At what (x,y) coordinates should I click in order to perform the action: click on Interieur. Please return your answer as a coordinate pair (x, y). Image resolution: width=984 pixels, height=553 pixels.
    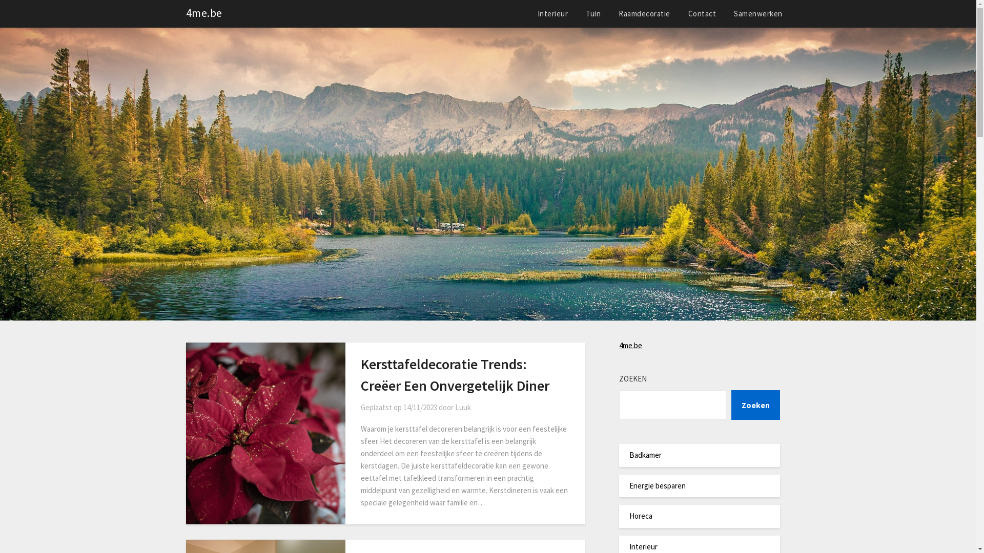
    Looking at the image, I should click on (644, 547).